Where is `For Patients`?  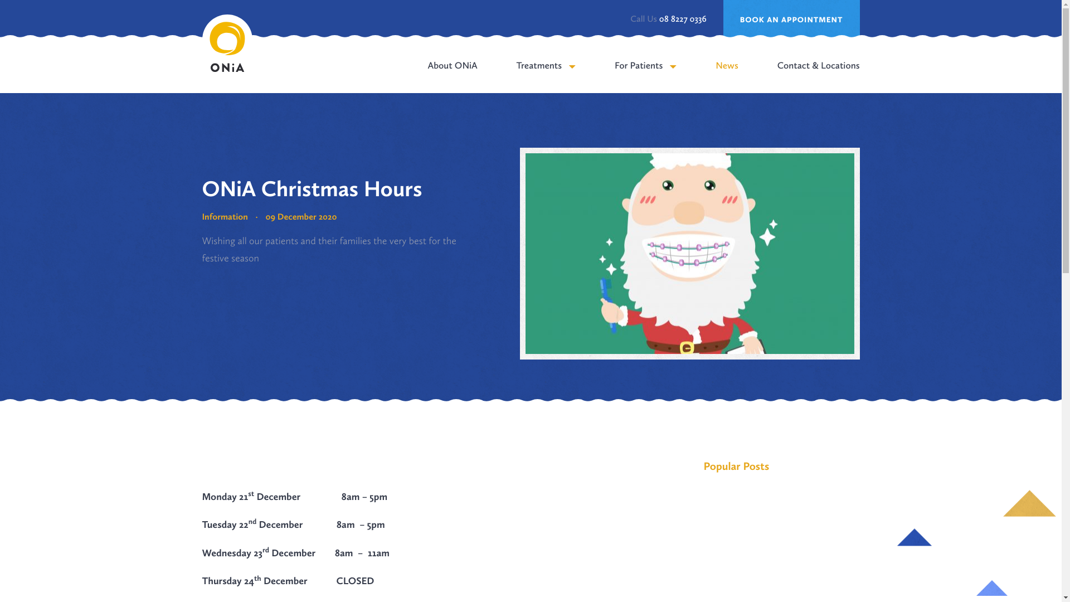
For Patients is located at coordinates (645, 76).